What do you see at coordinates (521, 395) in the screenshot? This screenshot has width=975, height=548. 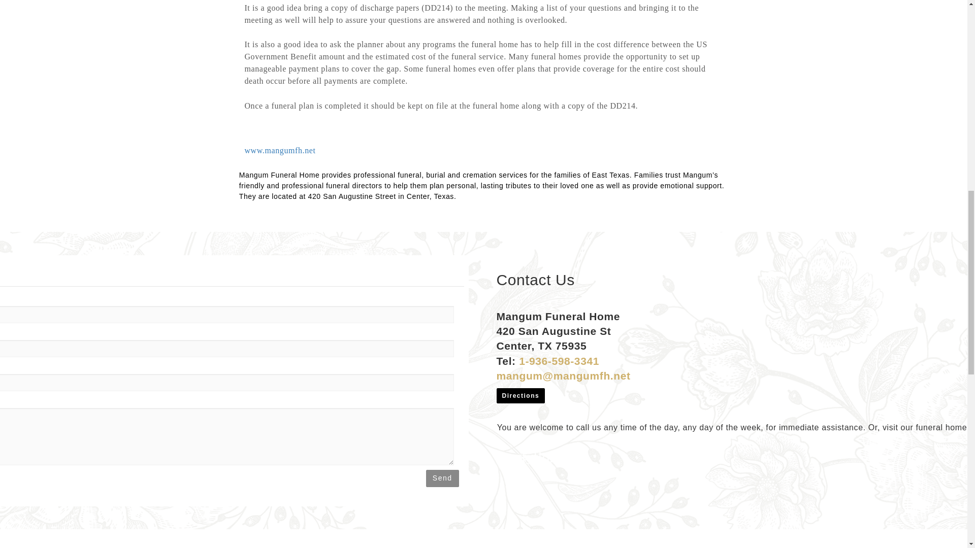 I see `Directions` at bounding box center [521, 395].